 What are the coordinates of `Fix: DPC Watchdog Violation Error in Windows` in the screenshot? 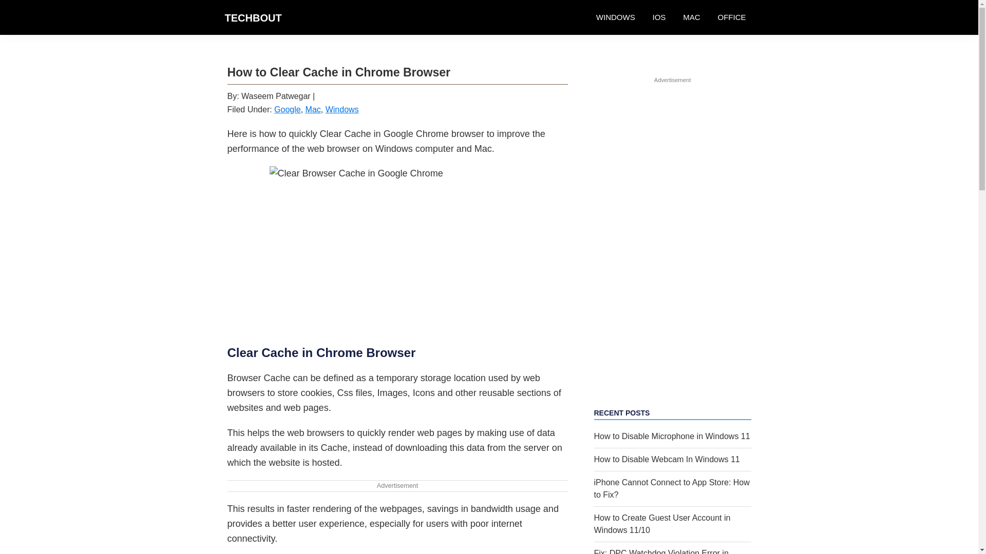 It's located at (660, 551).